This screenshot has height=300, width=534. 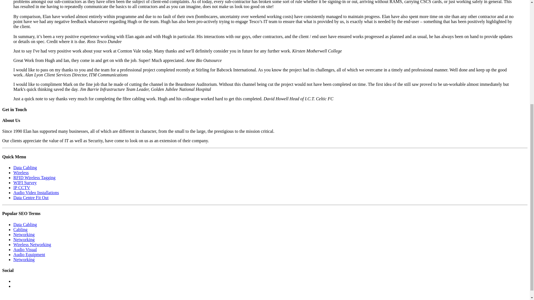 I want to click on Data Centre Fit Out, so click(x=31, y=198).